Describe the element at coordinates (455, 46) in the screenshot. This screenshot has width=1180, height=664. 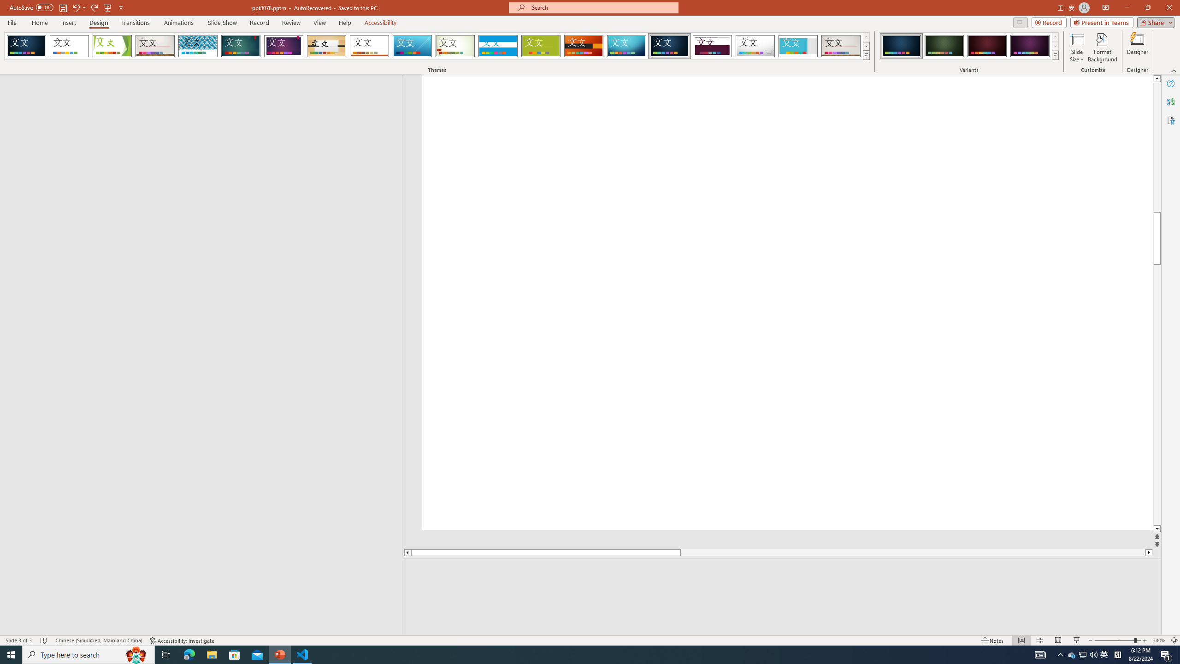
I see `Wisp` at that location.